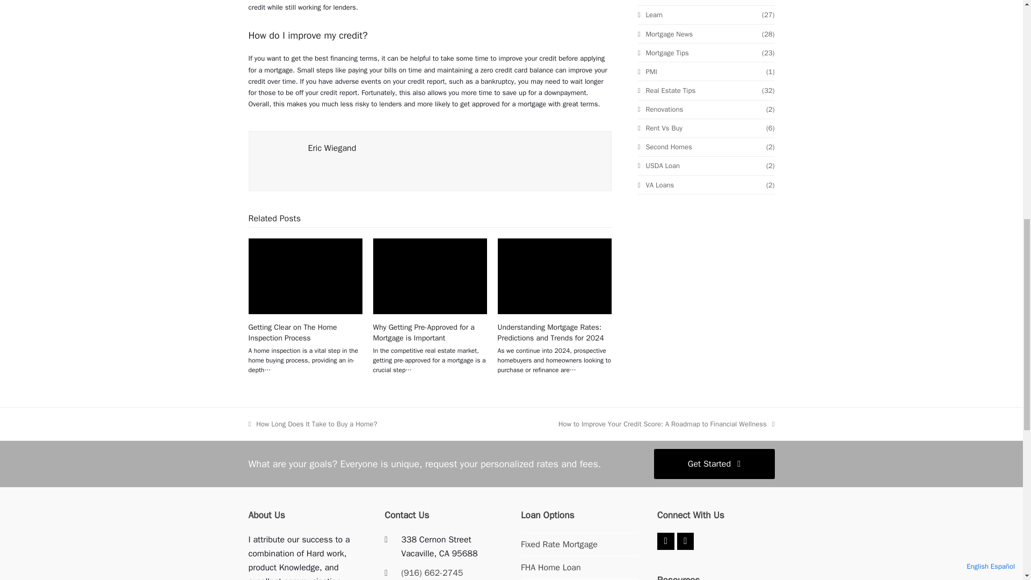 This screenshot has height=580, width=1031. Describe the element at coordinates (559, 545) in the screenshot. I see `Fixed Rate Mortgage` at that location.